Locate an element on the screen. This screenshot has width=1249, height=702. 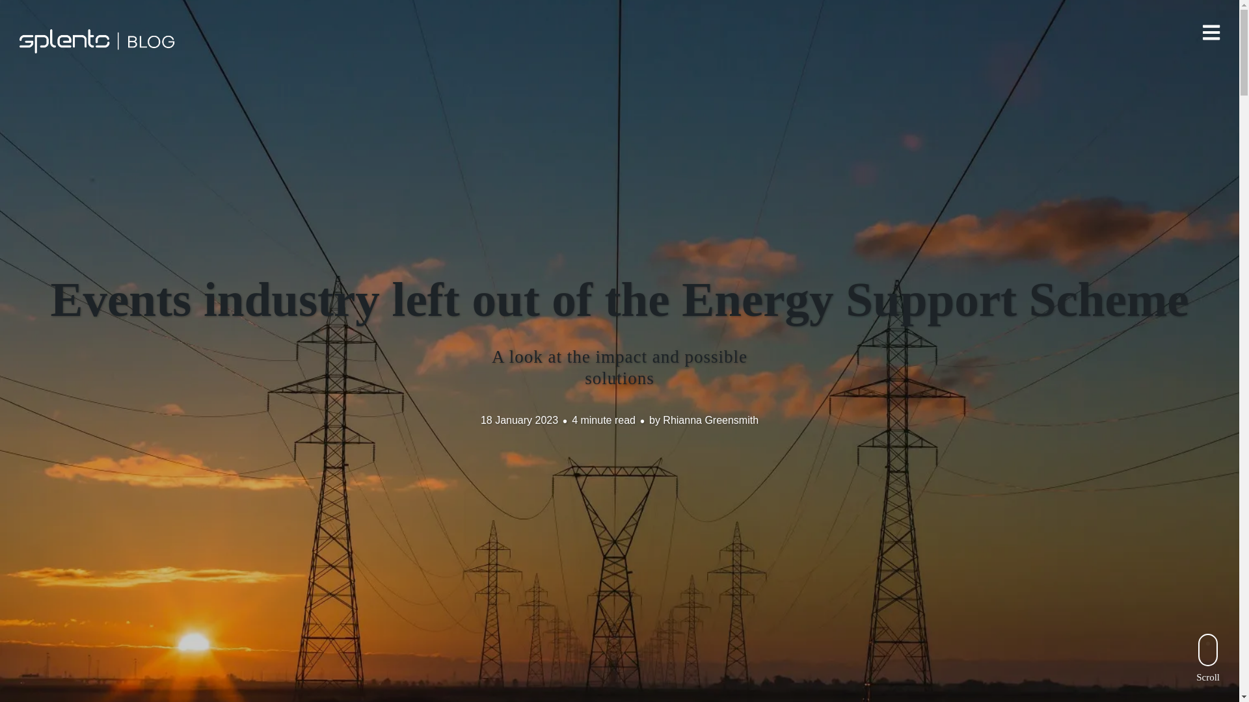
Home is located at coordinates (99, 42).